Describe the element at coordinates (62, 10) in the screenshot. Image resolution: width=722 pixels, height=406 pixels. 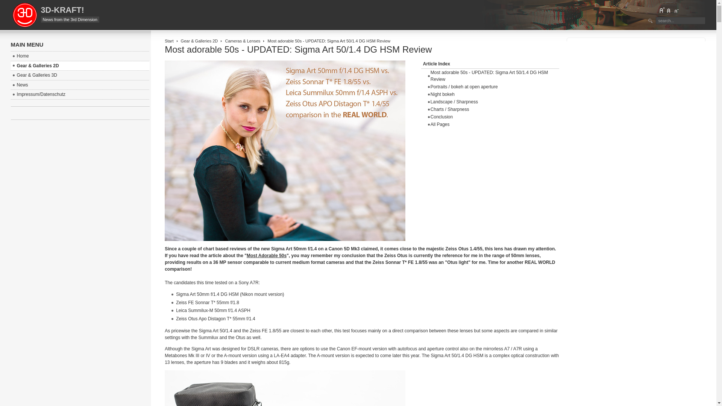
I see `3D-KRAFT!` at that location.